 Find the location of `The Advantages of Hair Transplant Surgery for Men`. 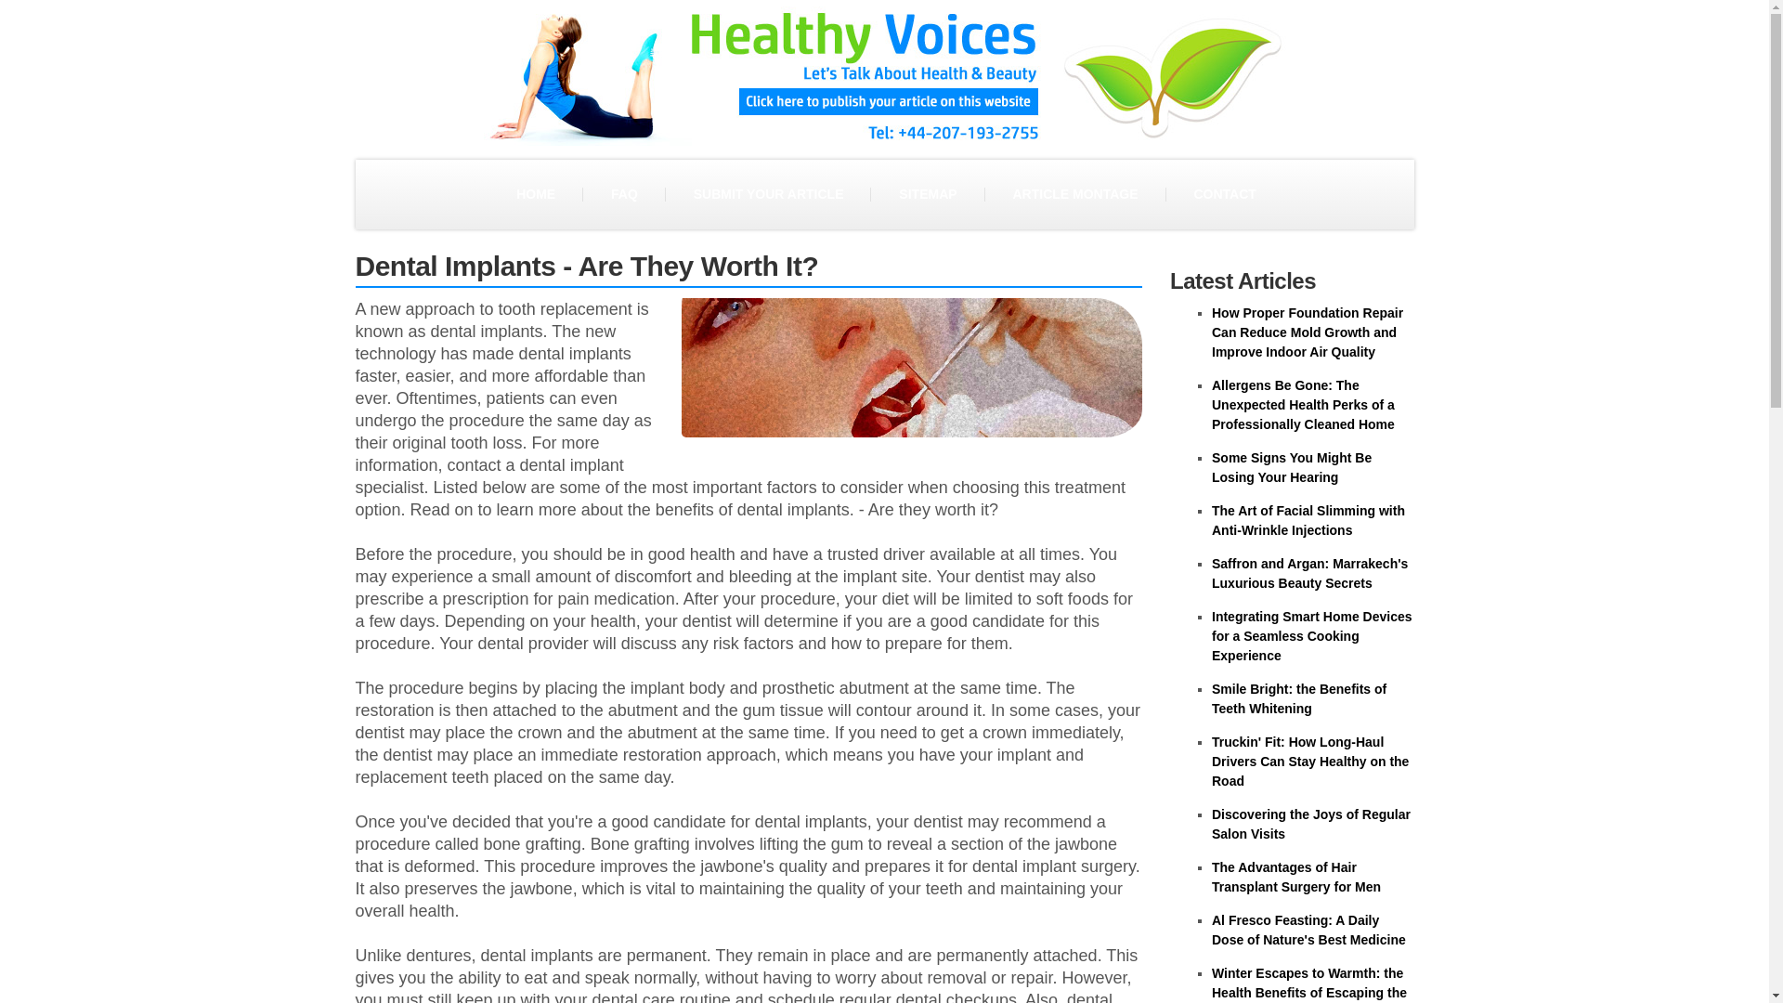

The Advantages of Hair Transplant Surgery for Men is located at coordinates (1296, 877).